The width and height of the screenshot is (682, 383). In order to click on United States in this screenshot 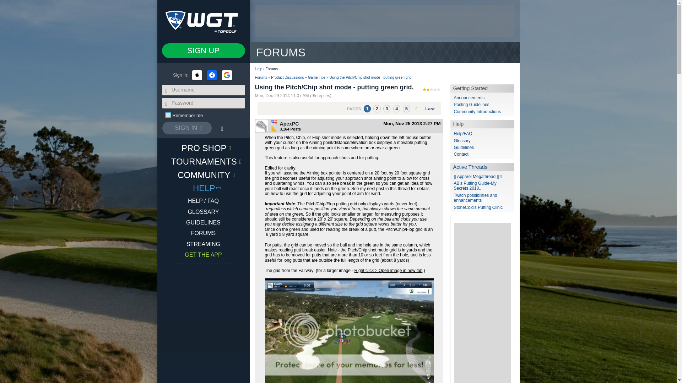, I will do `click(274, 122)`.